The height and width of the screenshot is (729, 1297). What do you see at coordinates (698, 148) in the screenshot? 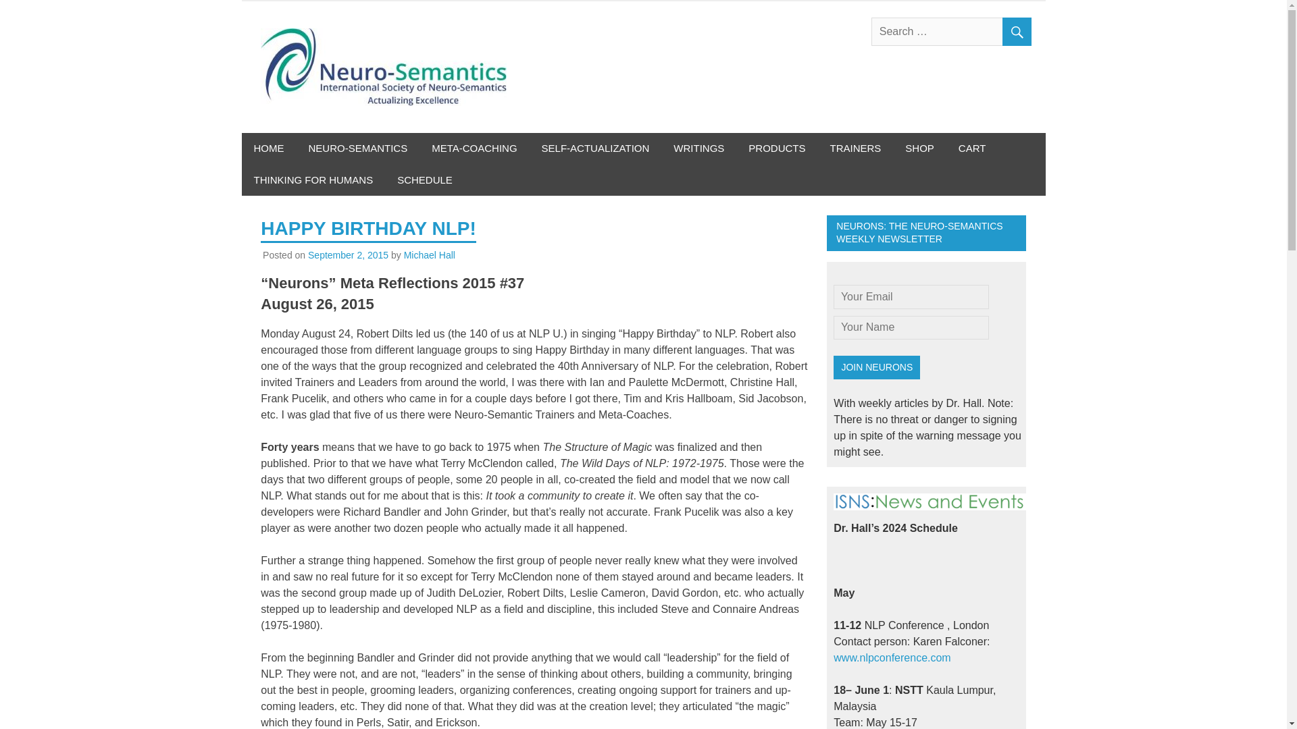
I see `WRITINGS` at bounding box center [698, 148].